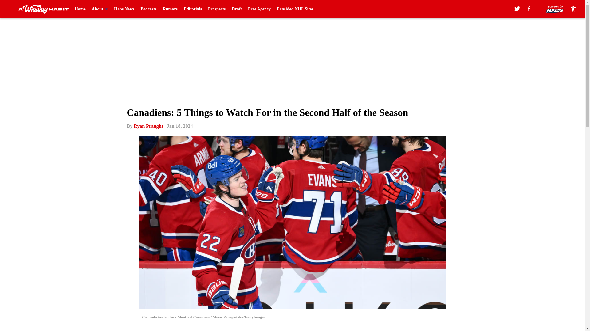 This screenshot has width=590, height=331. What do you see at coordinates (124, 9) in the screenshot?
I see `Habs News` at bounding box center [124, 9].